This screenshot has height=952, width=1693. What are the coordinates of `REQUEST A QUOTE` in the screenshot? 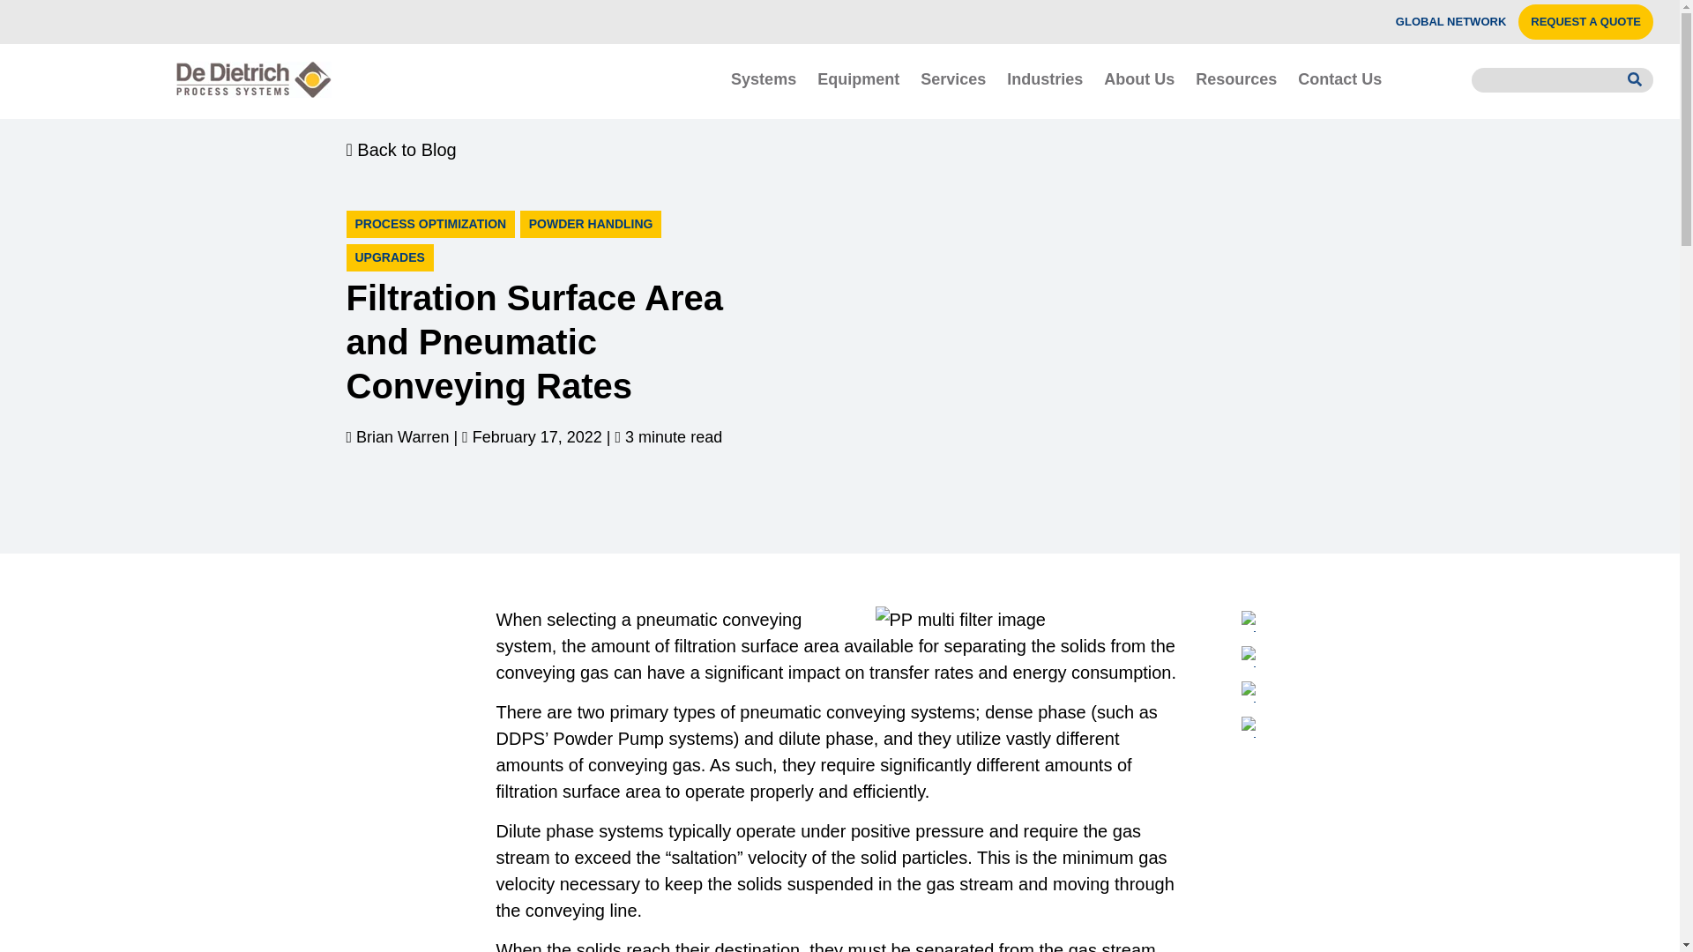 It's located at (1585, 22).